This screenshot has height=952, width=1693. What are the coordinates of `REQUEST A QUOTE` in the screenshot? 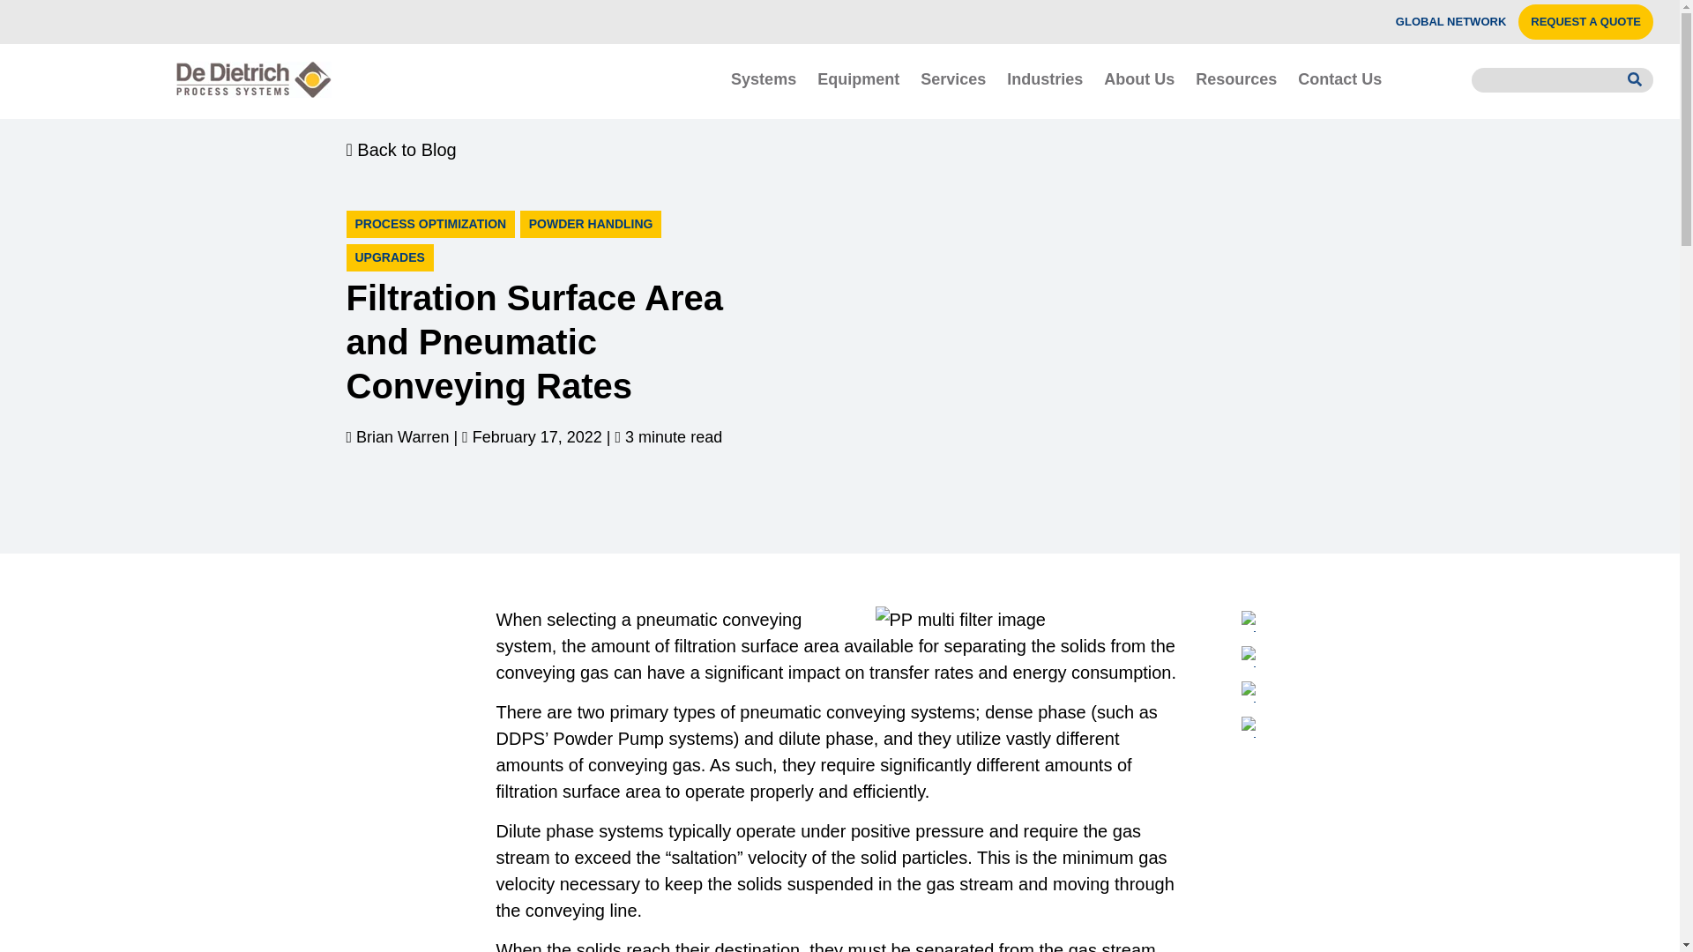 It's located at (1585, 22).